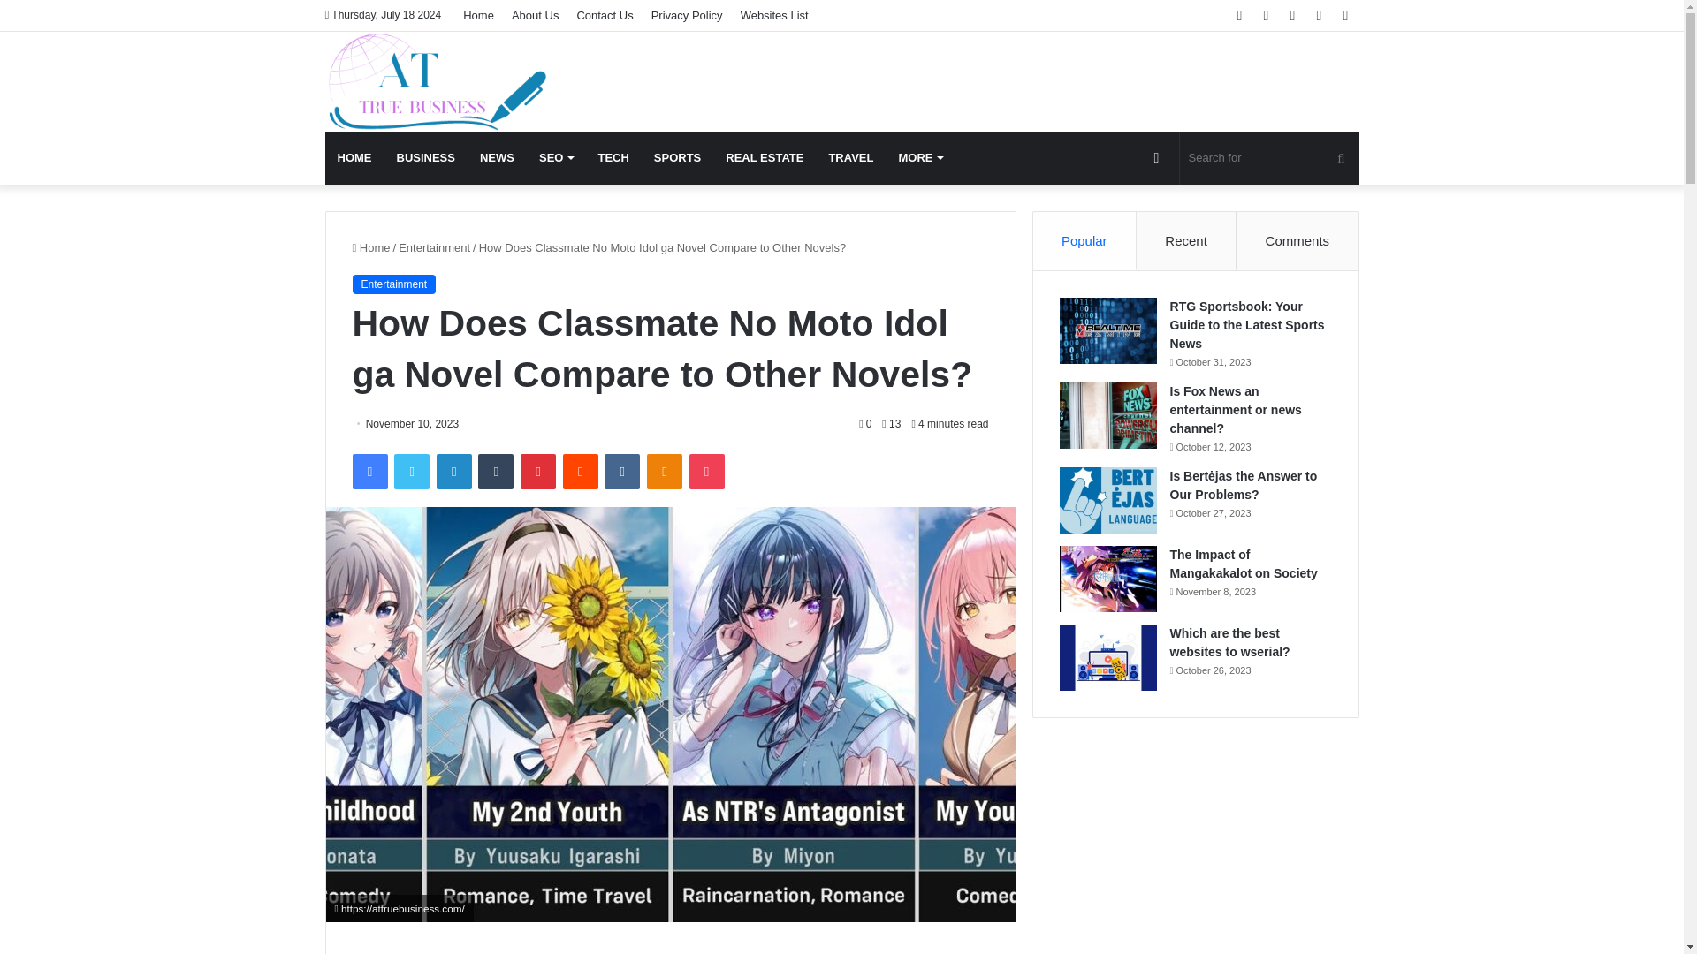  I want to click on Twitter, so click(411, 472).